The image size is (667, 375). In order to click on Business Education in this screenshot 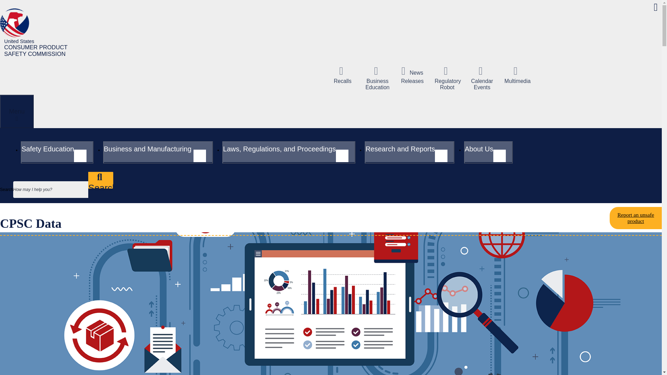, I will do `click(377, 78)`.